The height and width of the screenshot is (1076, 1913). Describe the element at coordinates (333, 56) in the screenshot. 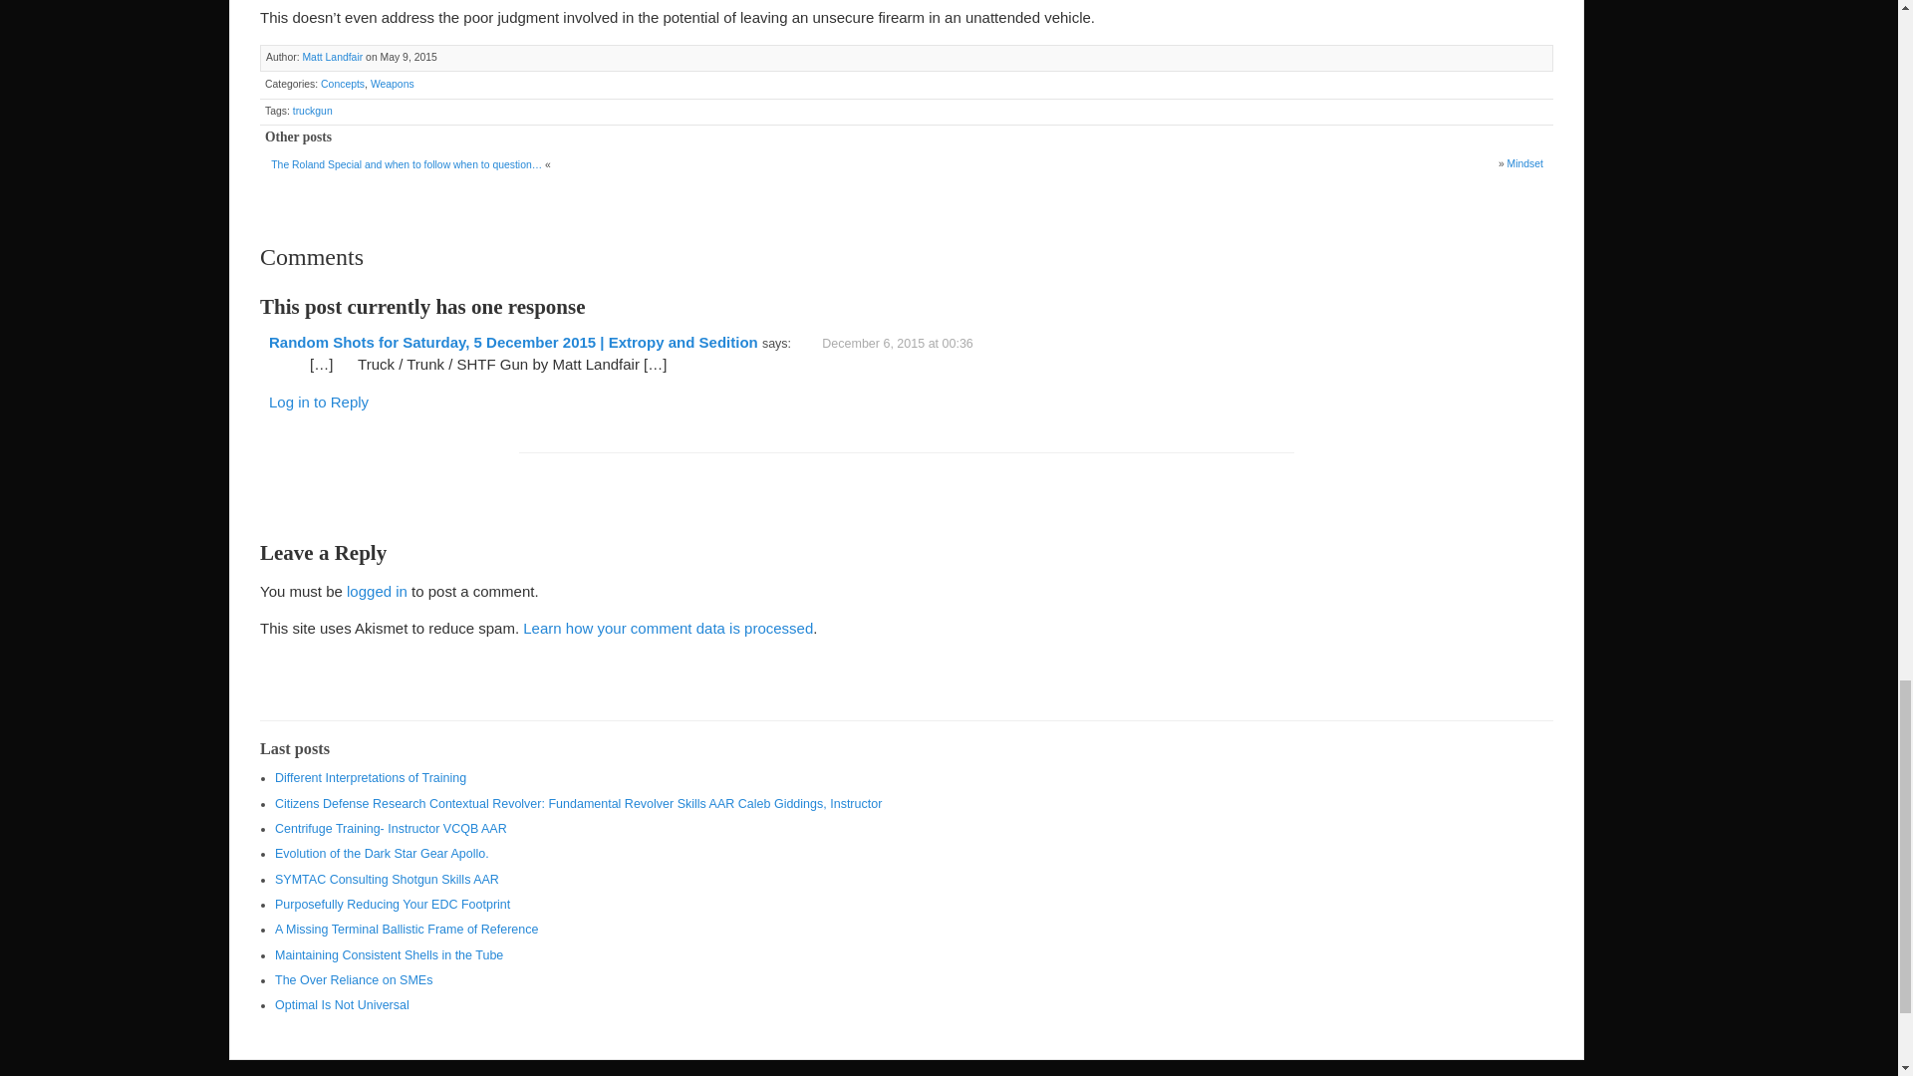

I see `Posts by Matt Landfair` at that location.